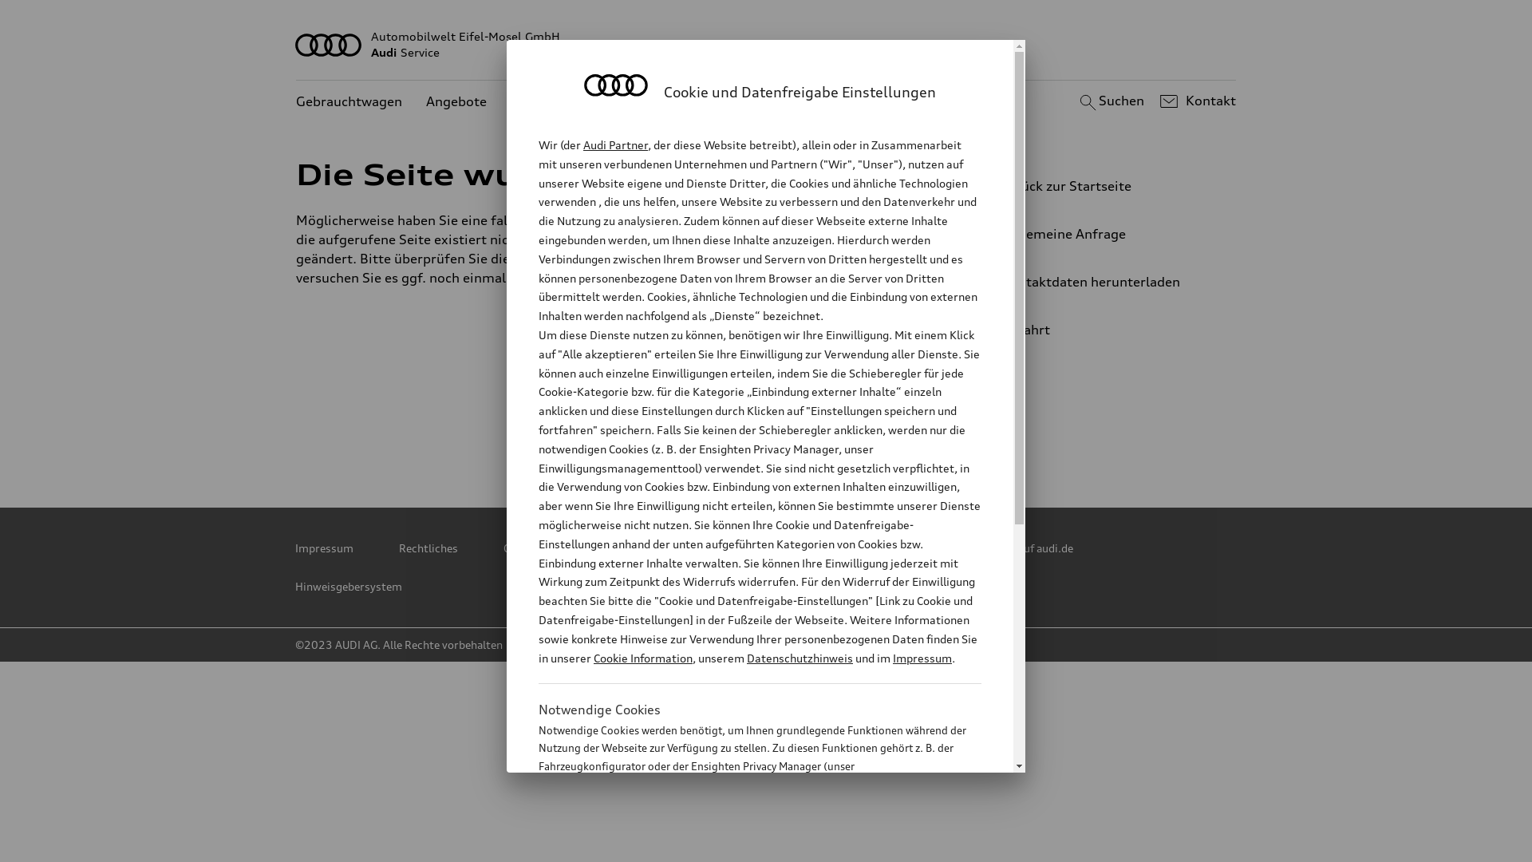 Image resolution: width=1532 pixels, height=862 pixels. What do you see at coordinates (1195, 101) in the screenshot?
I see `Kontakt` at bounding box center [1195, 101].